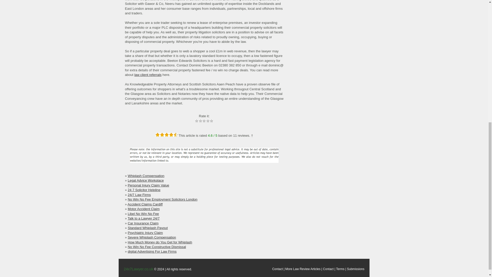 The image size is (492, 277). Describe the element at coordinates (304, 269) in the screenshot. I see `Review` at that location.